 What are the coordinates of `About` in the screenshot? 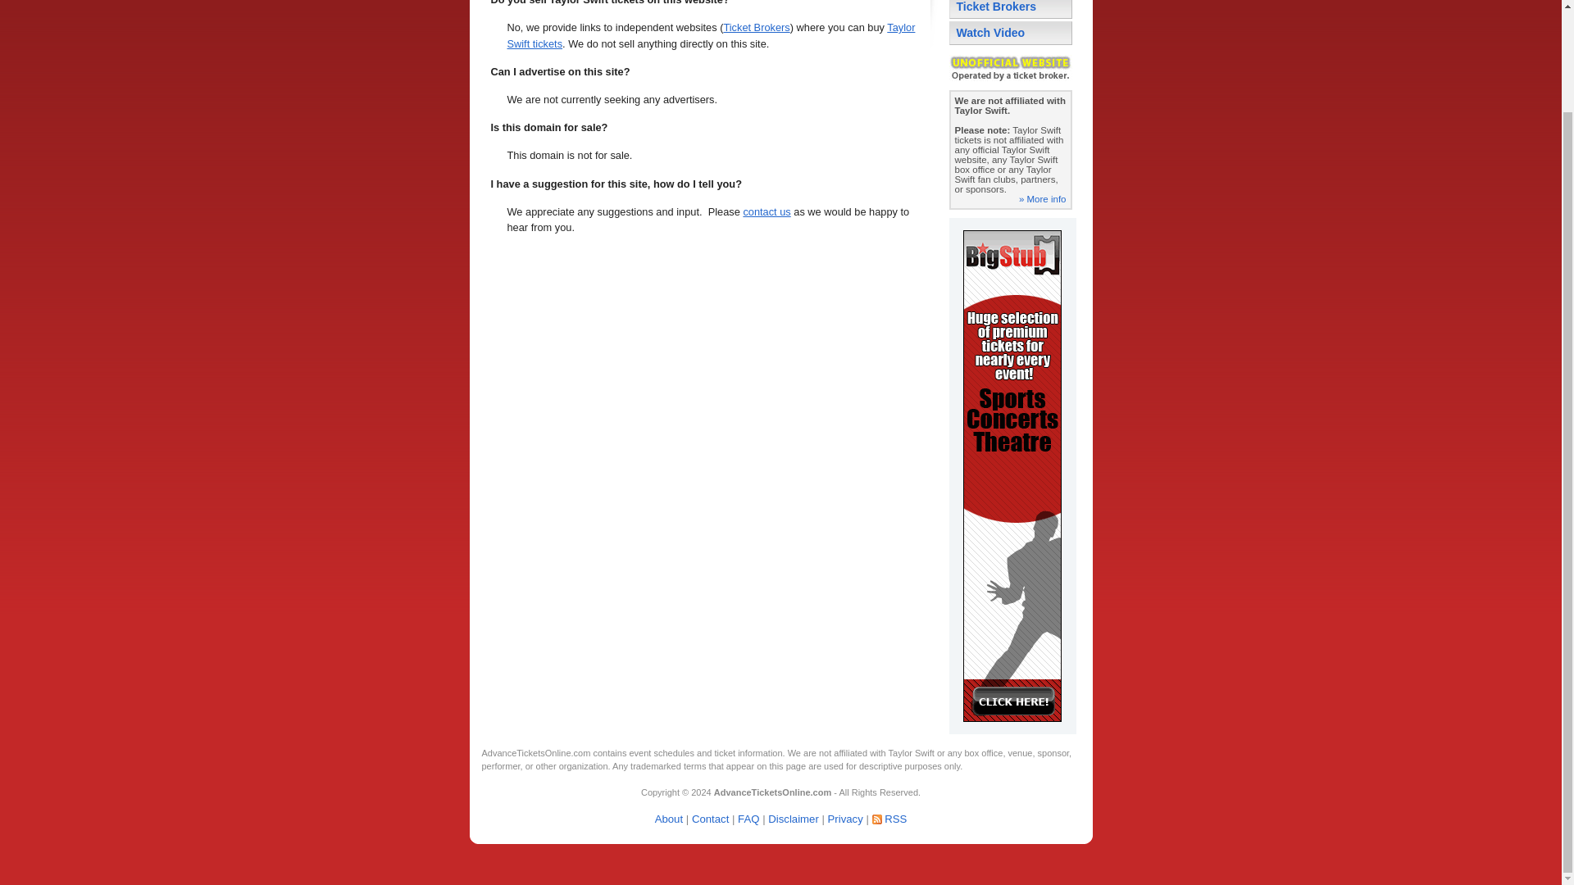 It's located at (669, 819).